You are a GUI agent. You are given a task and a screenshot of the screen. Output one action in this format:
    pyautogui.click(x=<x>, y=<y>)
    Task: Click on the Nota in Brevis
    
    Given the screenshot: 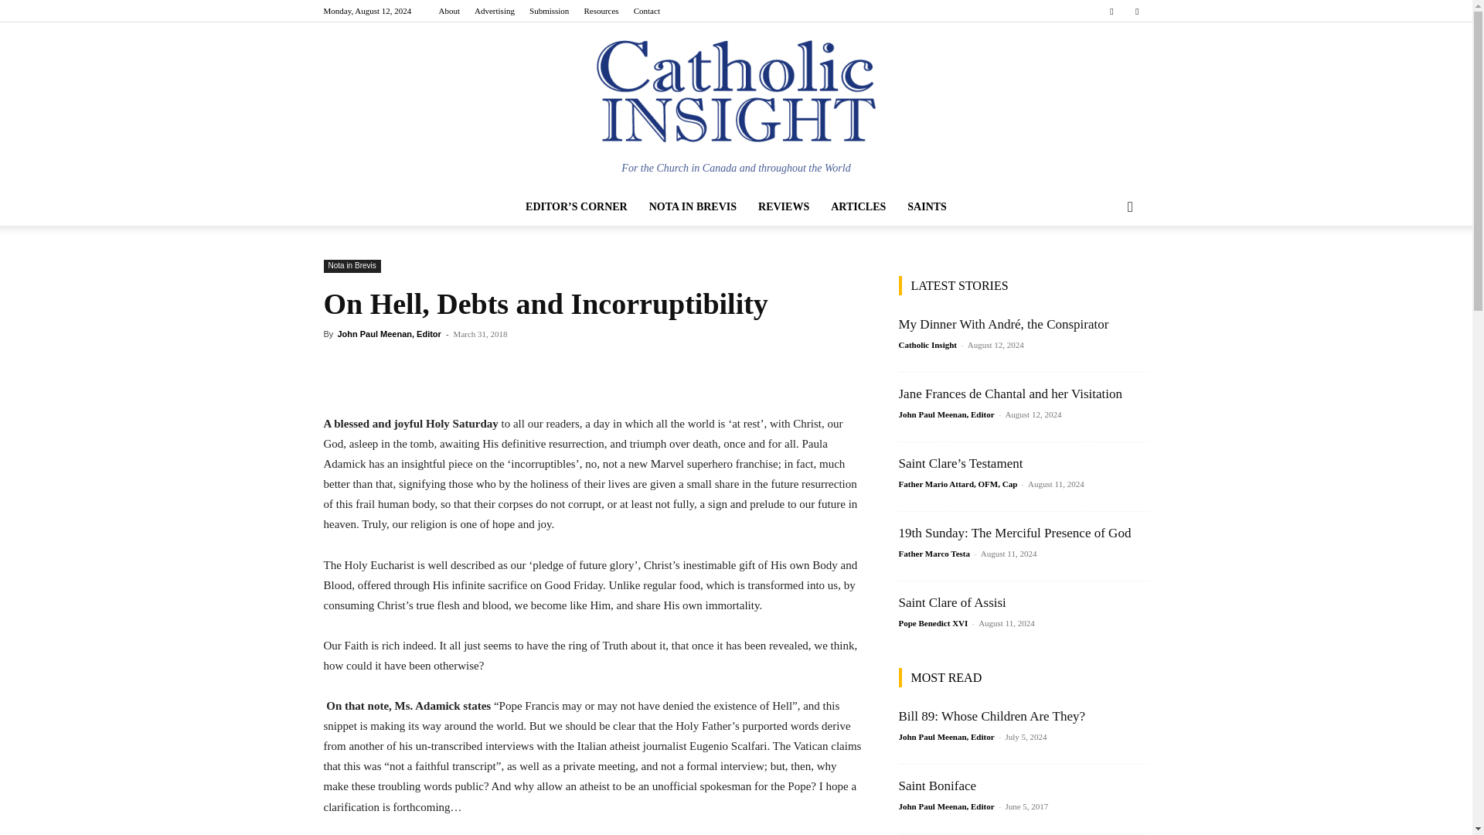 What is the action you would take?
    pyautogui.click(x=351, y=266)
    